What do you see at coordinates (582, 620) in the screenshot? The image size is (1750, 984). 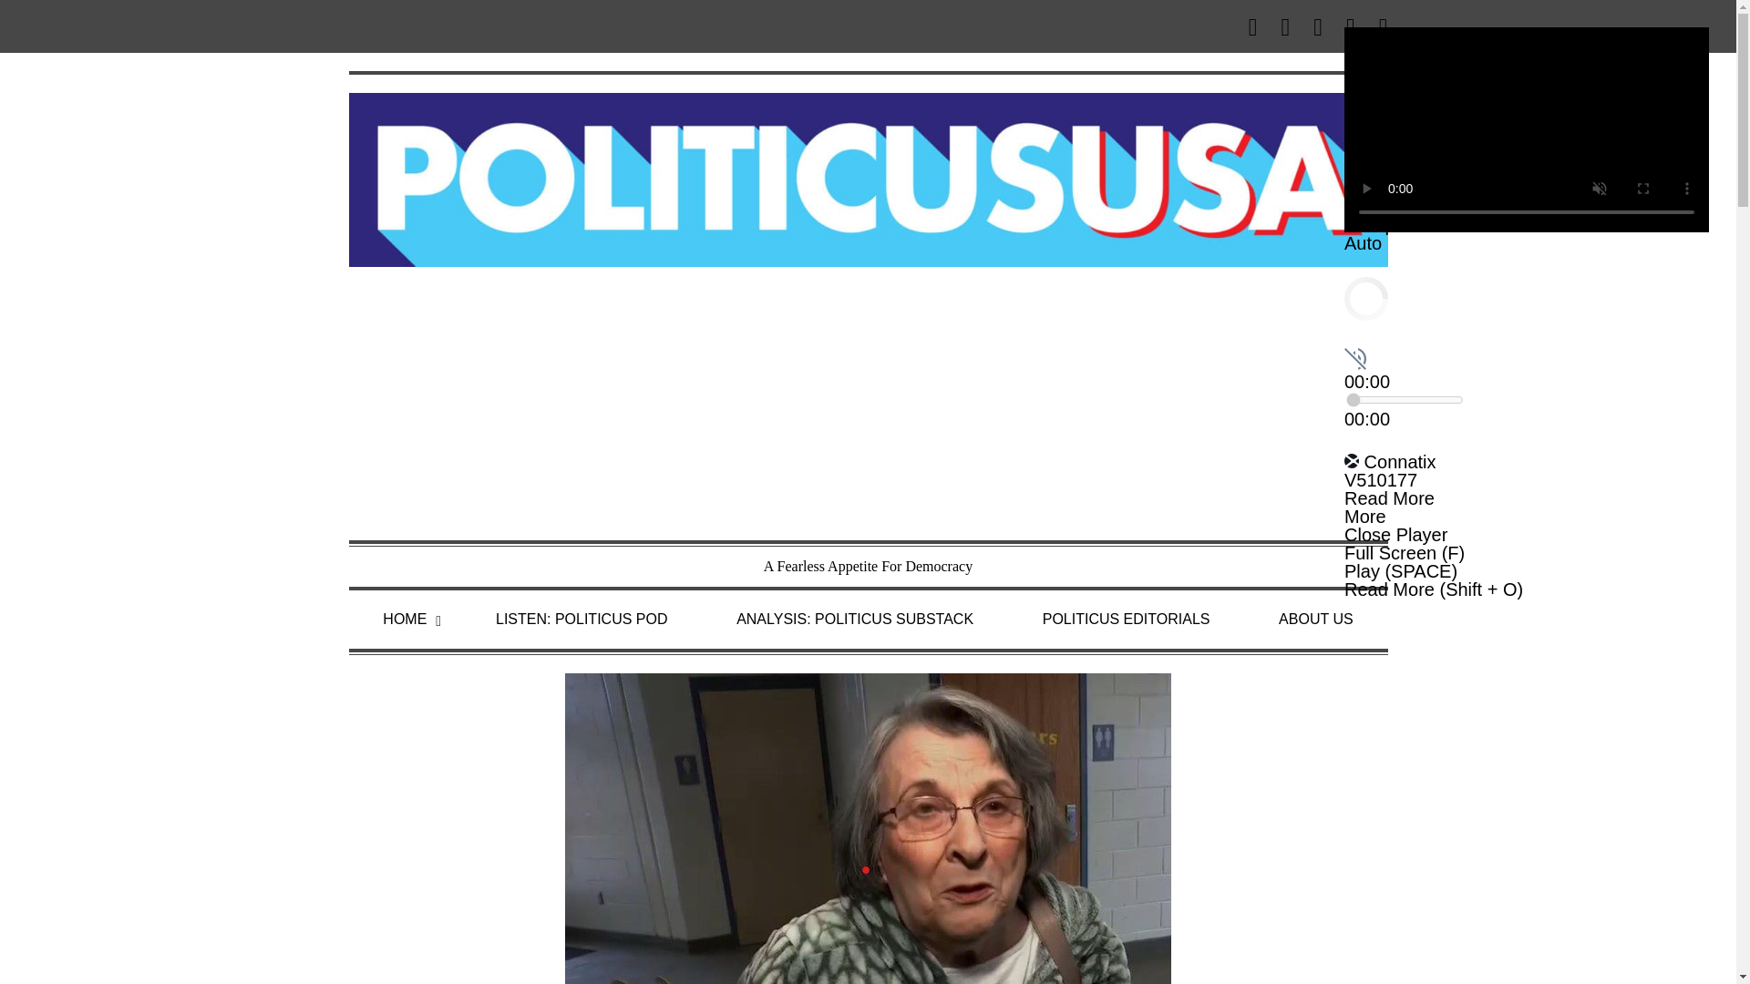 I see `LISTEN: POLITICUS POD` at bounding box center [582, 620].